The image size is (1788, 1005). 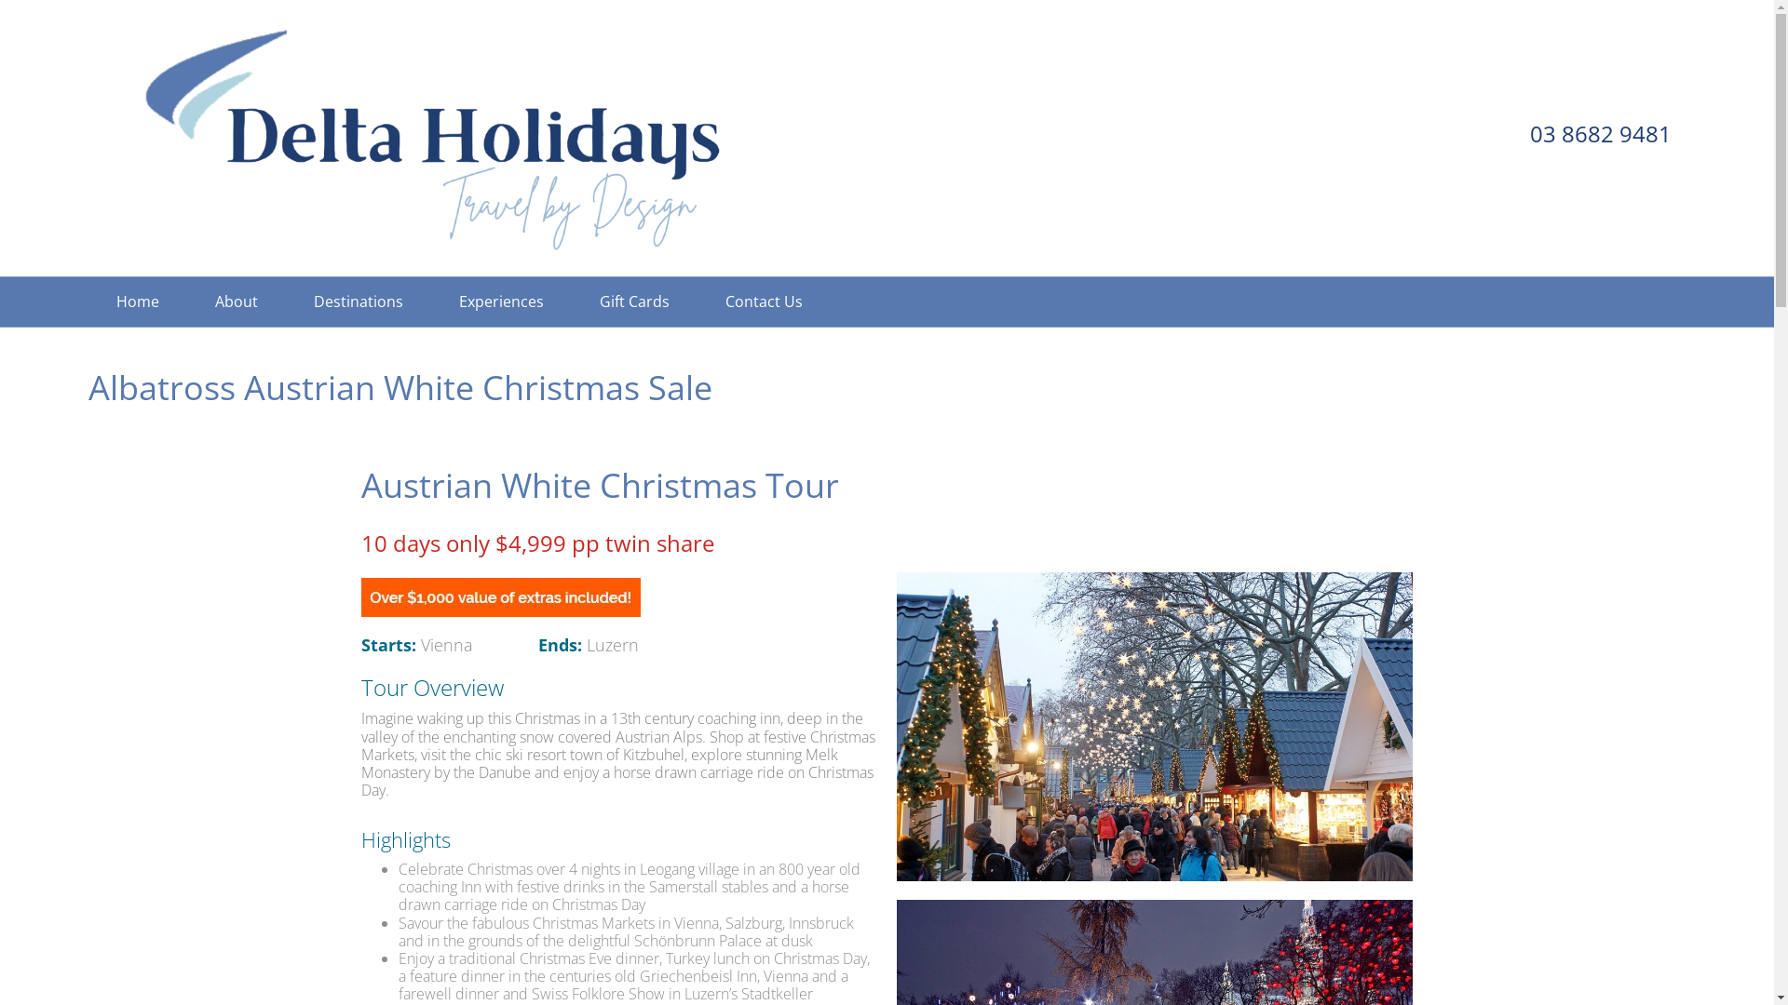 What do you see at coordinates (635, 301) in the screenshot?
I see `Gift Cards` at bounding box center [635, 301].